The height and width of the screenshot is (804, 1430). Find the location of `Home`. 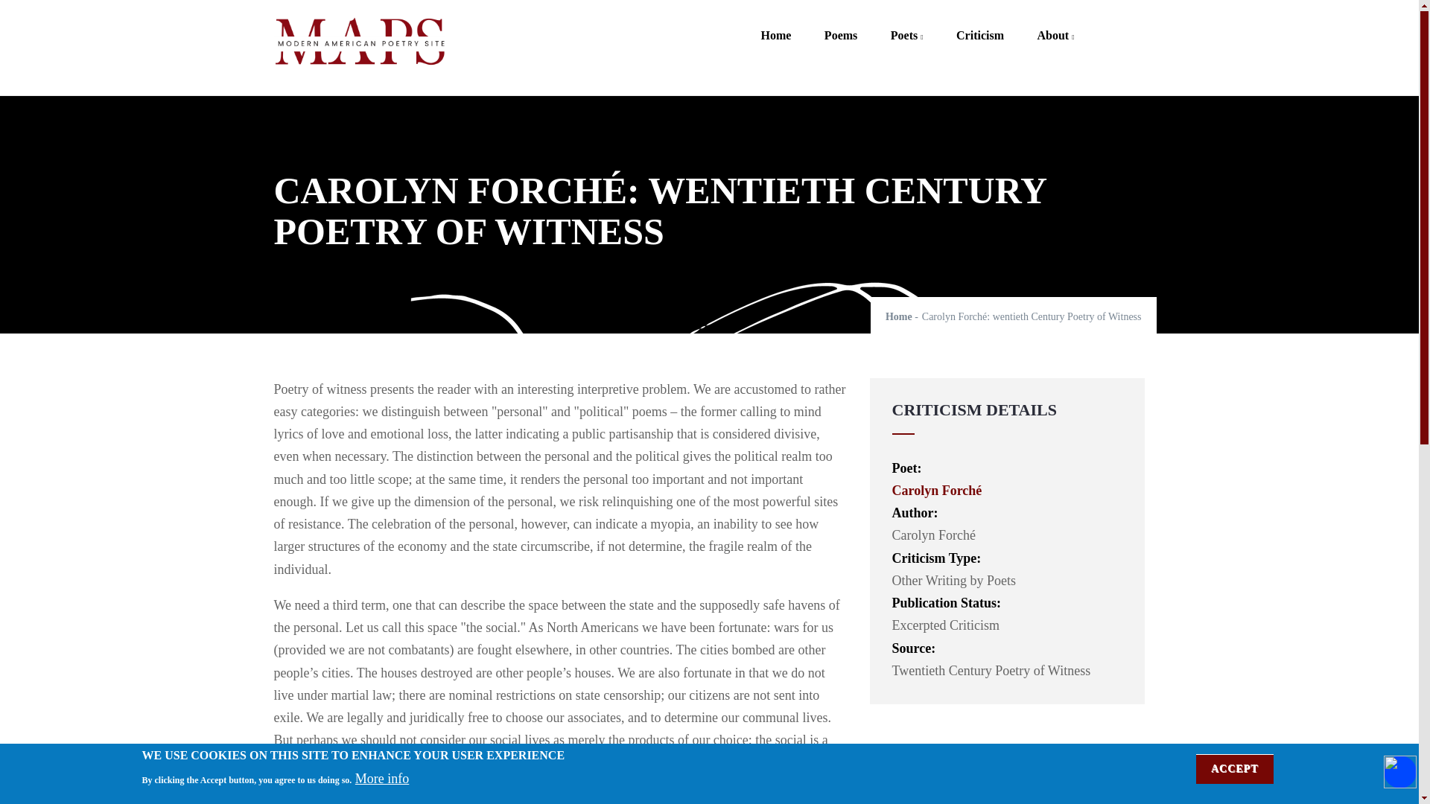

Home is located at coordinates (775, 25).